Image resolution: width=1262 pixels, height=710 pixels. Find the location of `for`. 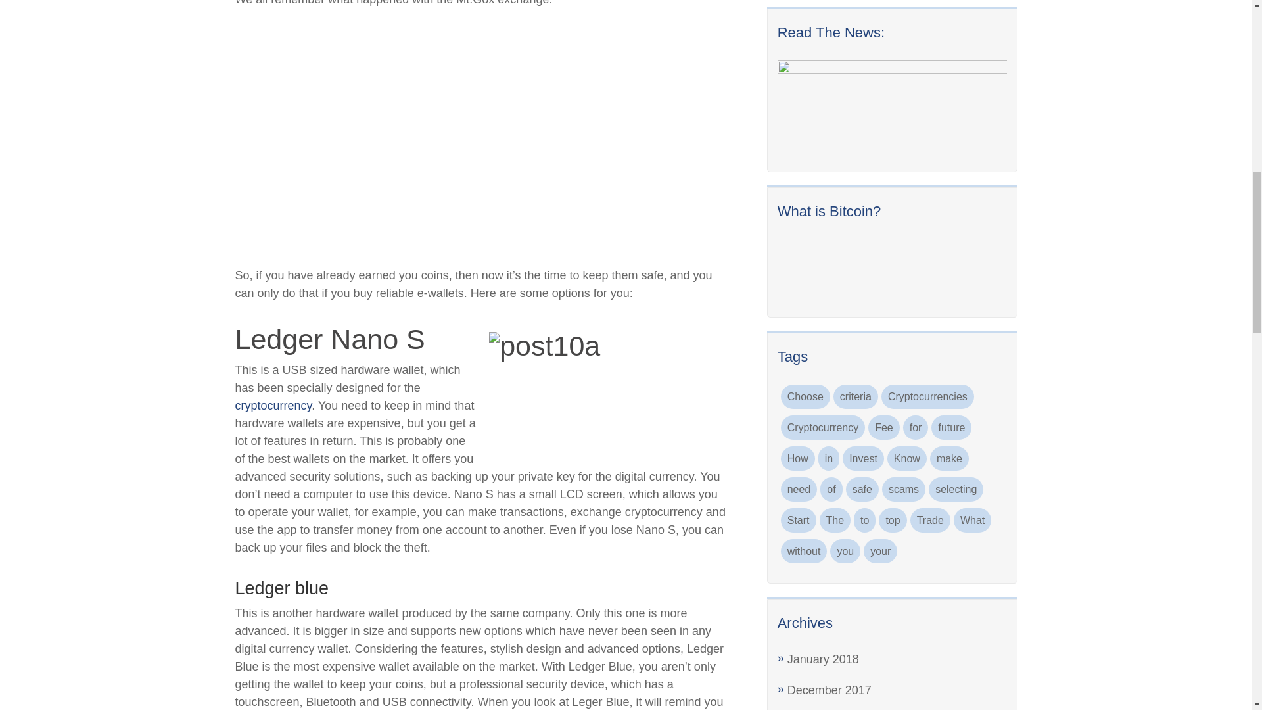

for is located at coordinates (916, 427).